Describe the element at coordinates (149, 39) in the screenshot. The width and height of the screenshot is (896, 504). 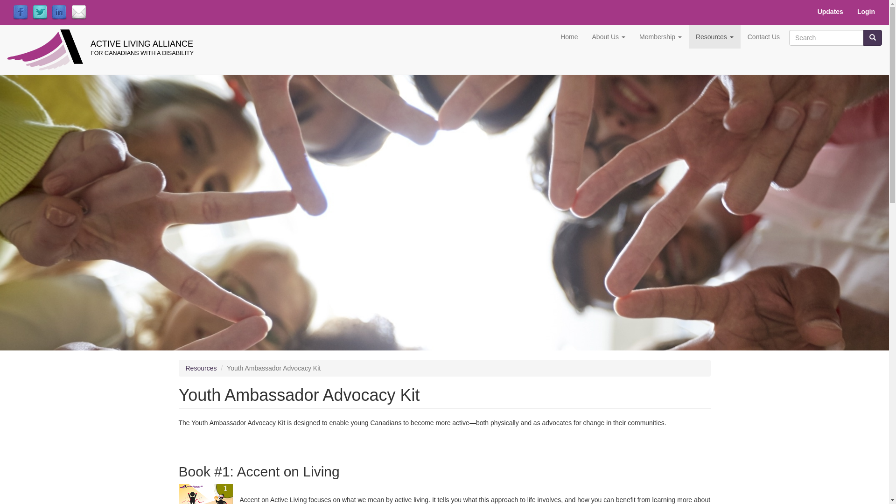
I see `ACTIVE LIVING ALLIANCE
FOR CANADIANS WITH A DISABILITY` at that location.